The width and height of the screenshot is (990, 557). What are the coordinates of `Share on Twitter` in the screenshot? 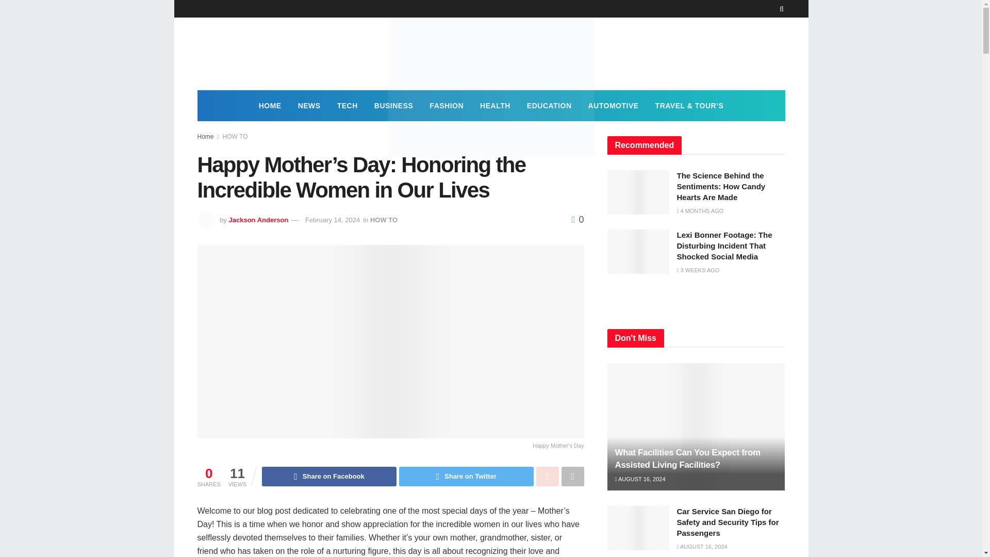 It's located at (466, 477).